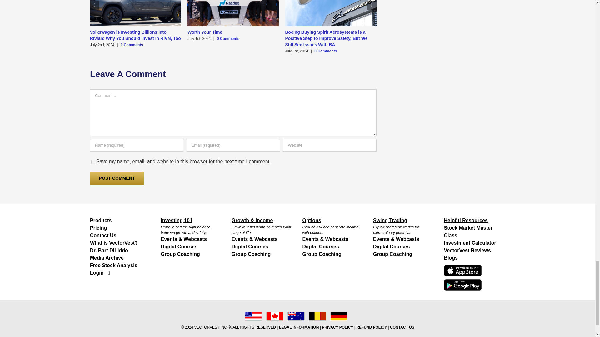  What do you see at coordinates (117, 178) in the screenshot?
I see `Post Comment` at bounding box center [117, 178].